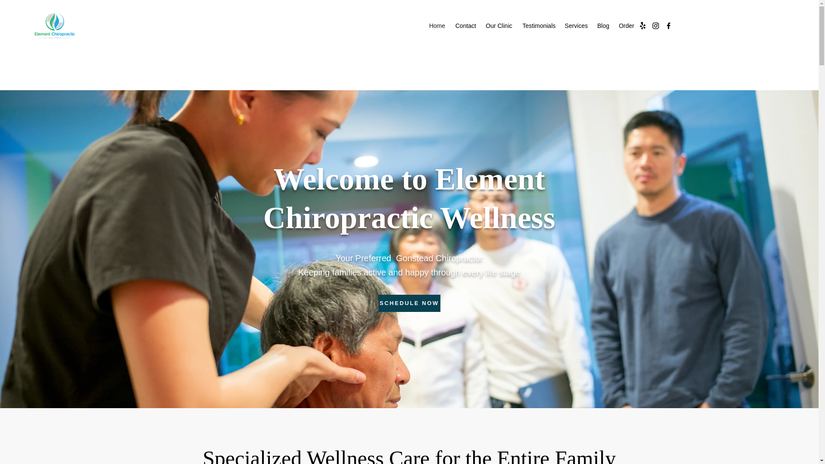 This screenshot has width=825, height=464. What do you see at coordinates (465, 26) in the screenshot?
I see `Contact` at bounding box center [465, 26].